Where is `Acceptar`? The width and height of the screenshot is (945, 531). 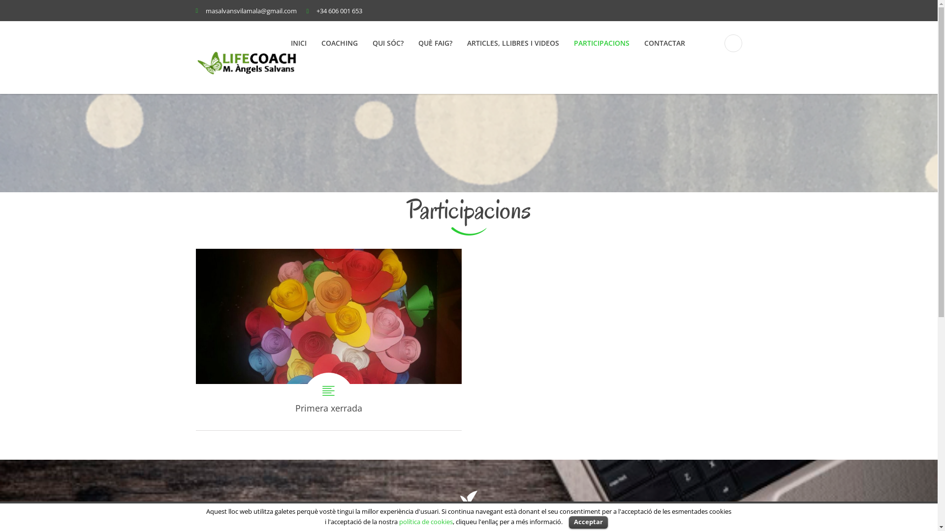 Acceptar is located at coordinates (589, 522).